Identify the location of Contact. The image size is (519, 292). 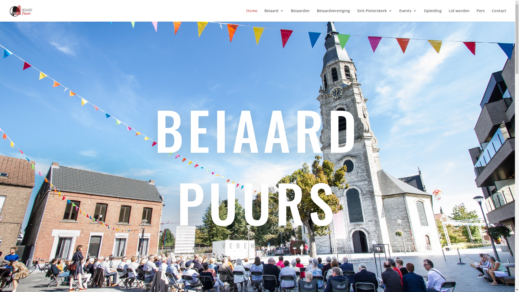
(499, 15).